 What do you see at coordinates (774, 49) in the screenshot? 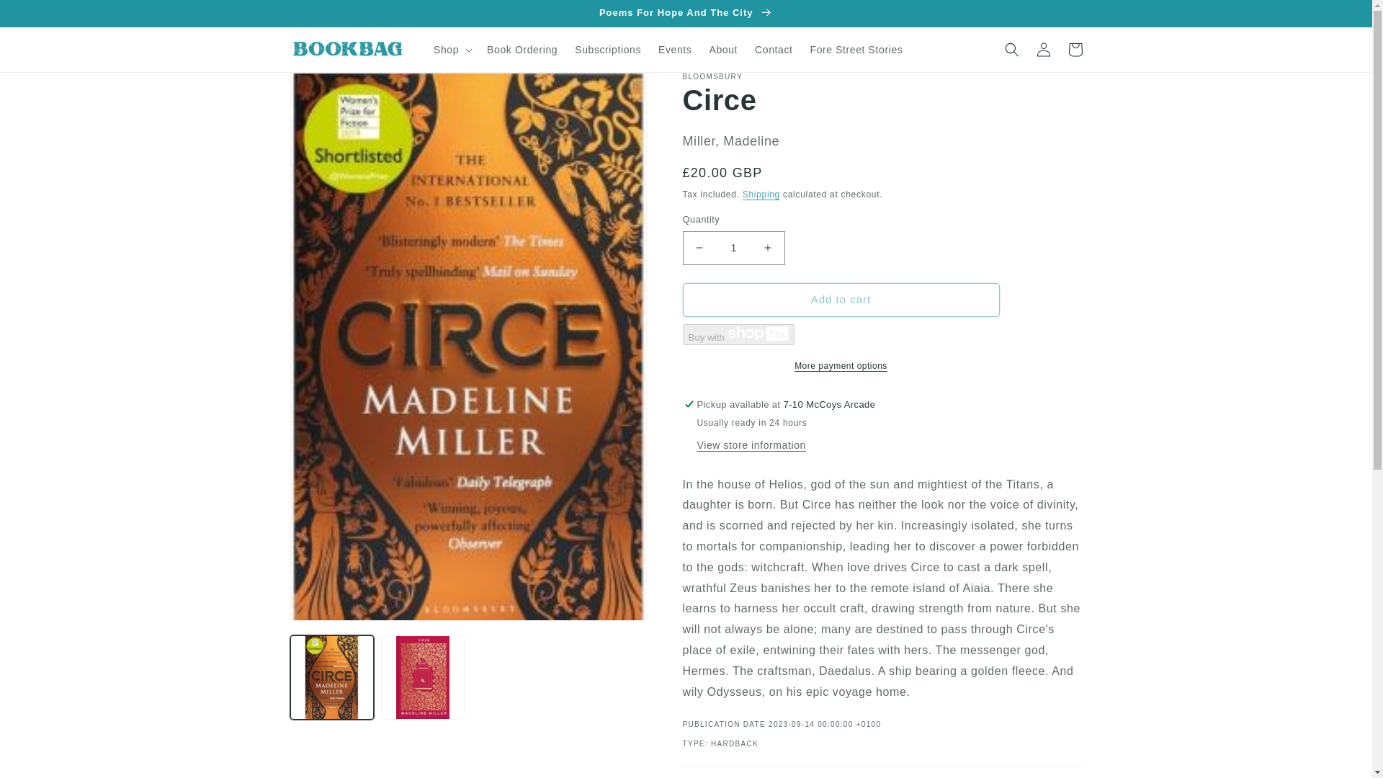
I see `Contact` at bounding box center [774, 49].